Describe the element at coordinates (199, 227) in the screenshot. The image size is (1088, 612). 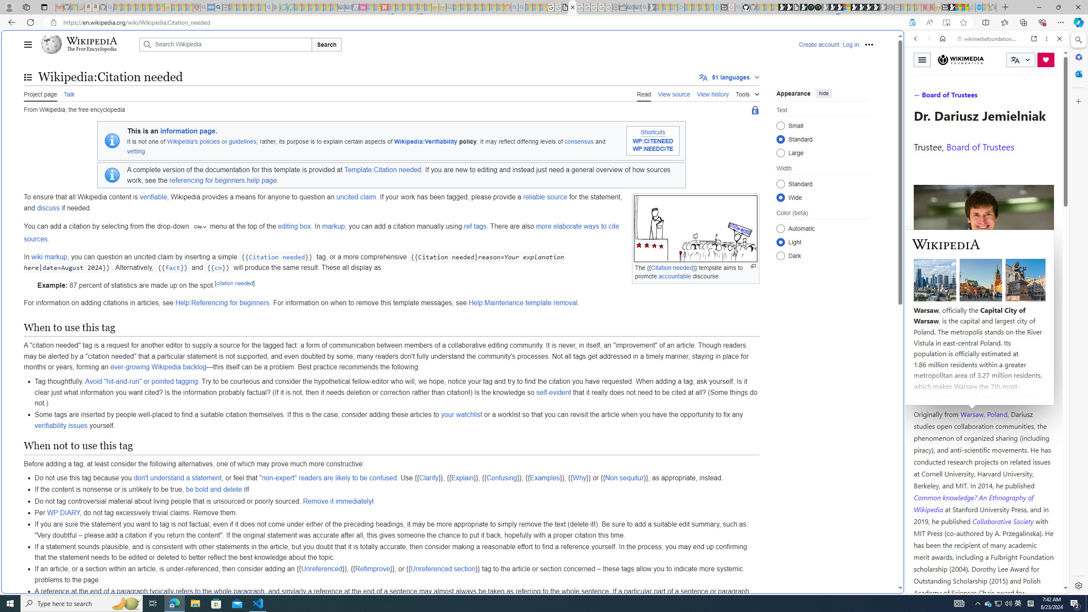
I see `"cite"` at that location.